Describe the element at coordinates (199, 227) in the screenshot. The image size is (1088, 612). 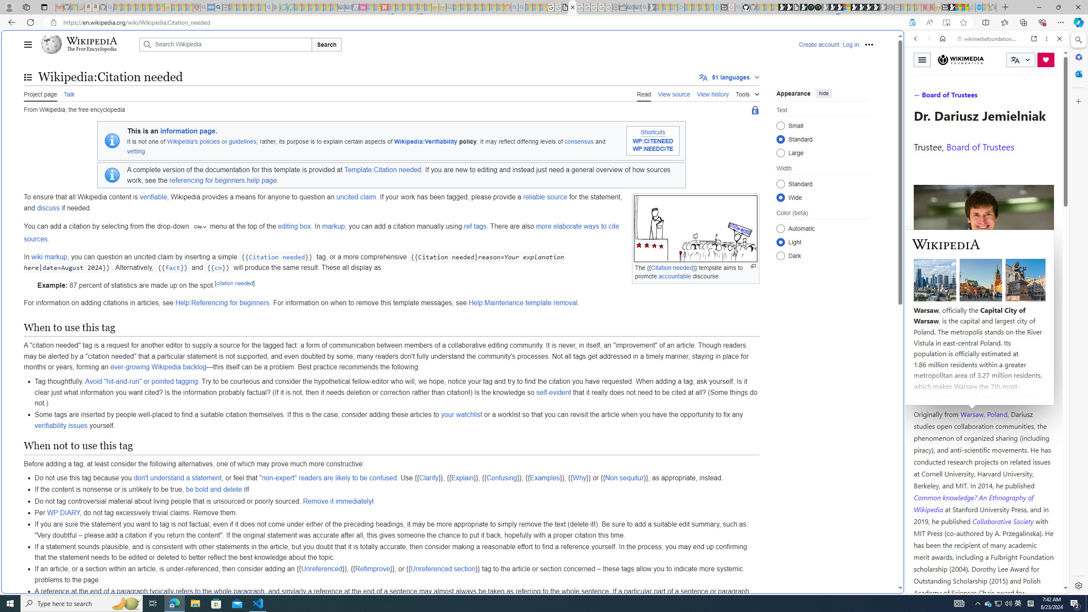
I see `"cite"` at that location.